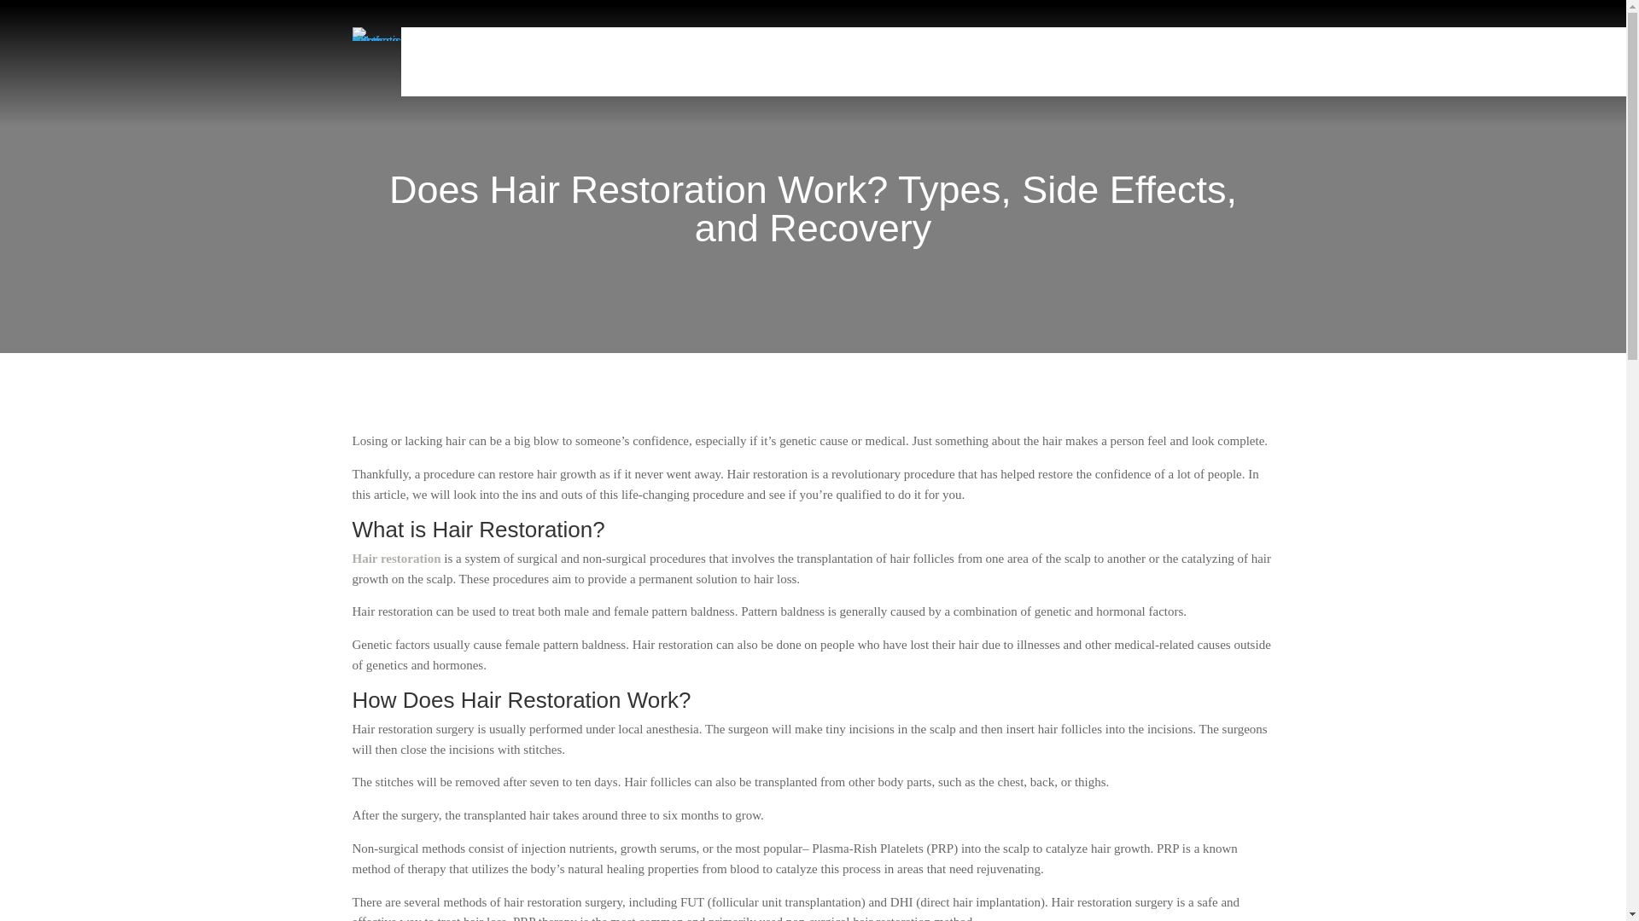 This screenshot has width=1639, height=921. Describe the element at coordinates (1385, 61) in the screenshot. I see `Shop` at that location.